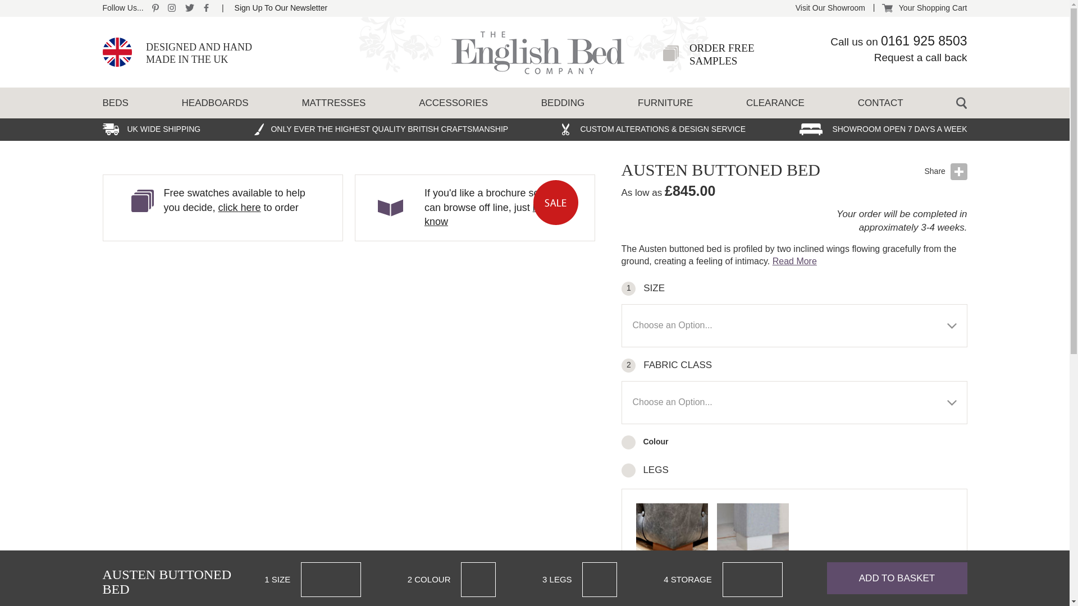  I want to click on Order Free Samples, so click(924, 41).